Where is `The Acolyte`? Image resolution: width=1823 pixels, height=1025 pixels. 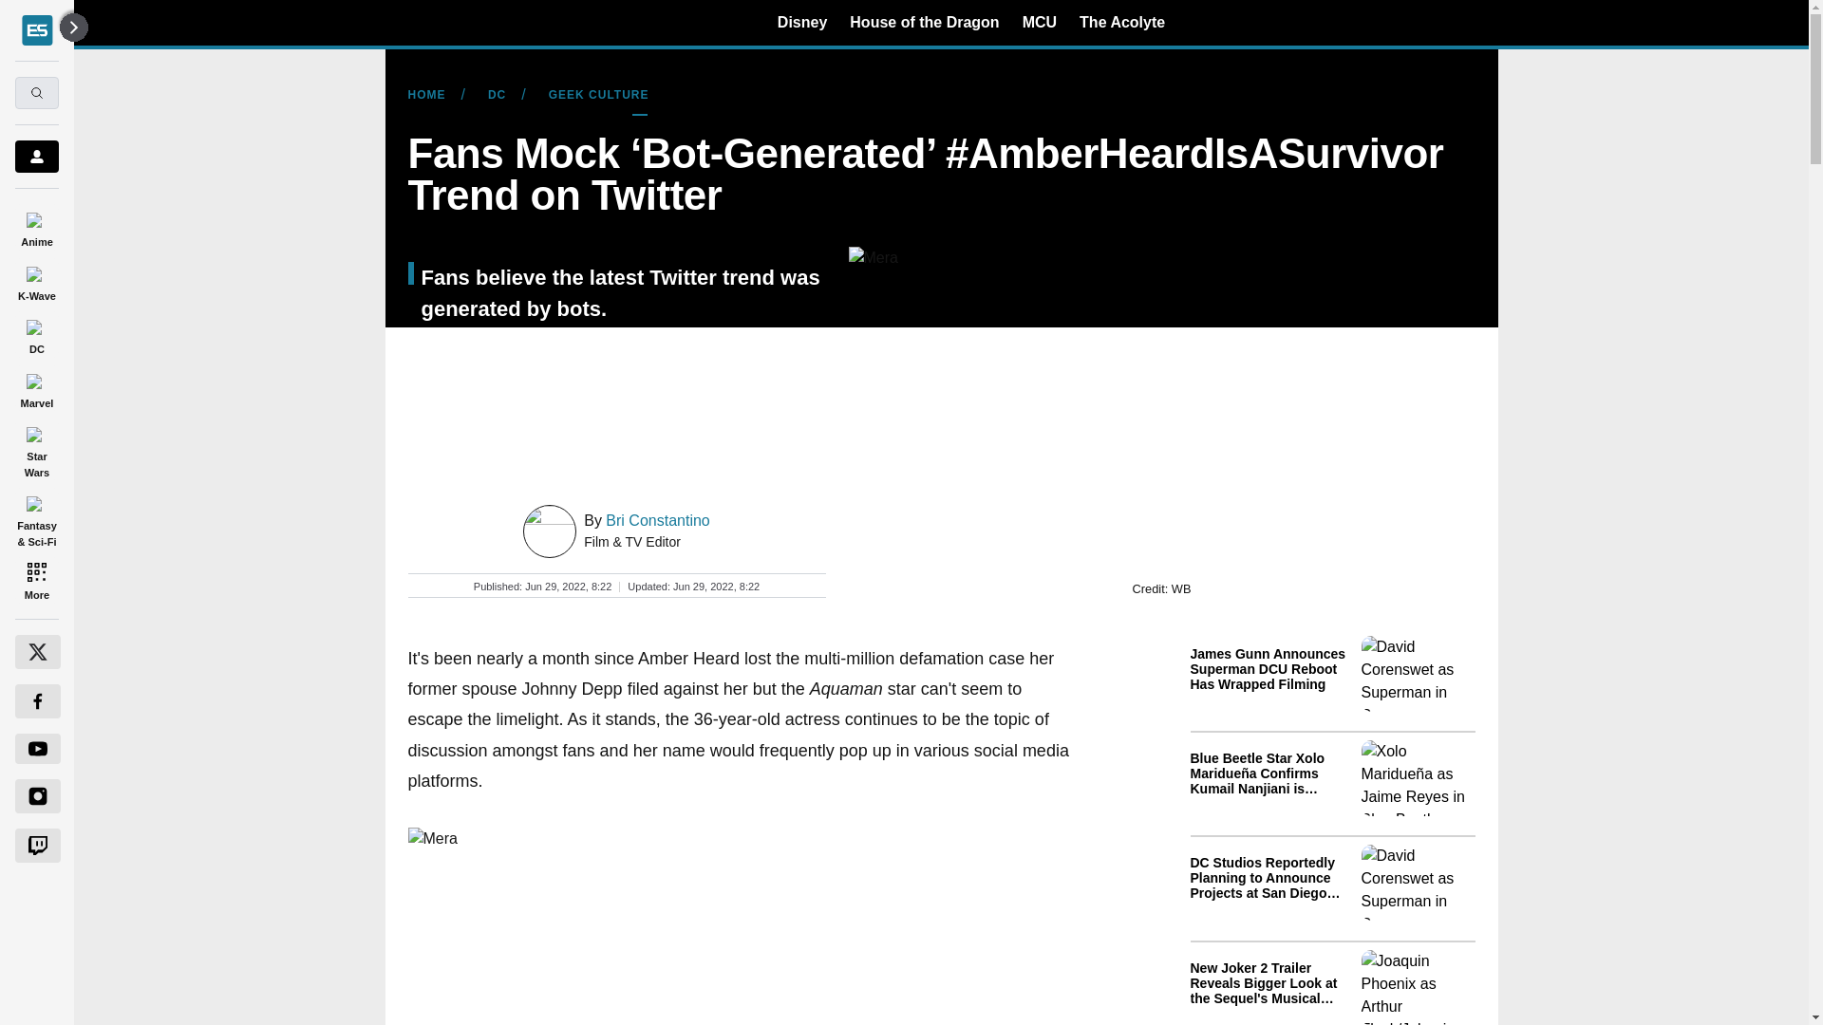
The Acolyte is located at coordinates (1121, 22).